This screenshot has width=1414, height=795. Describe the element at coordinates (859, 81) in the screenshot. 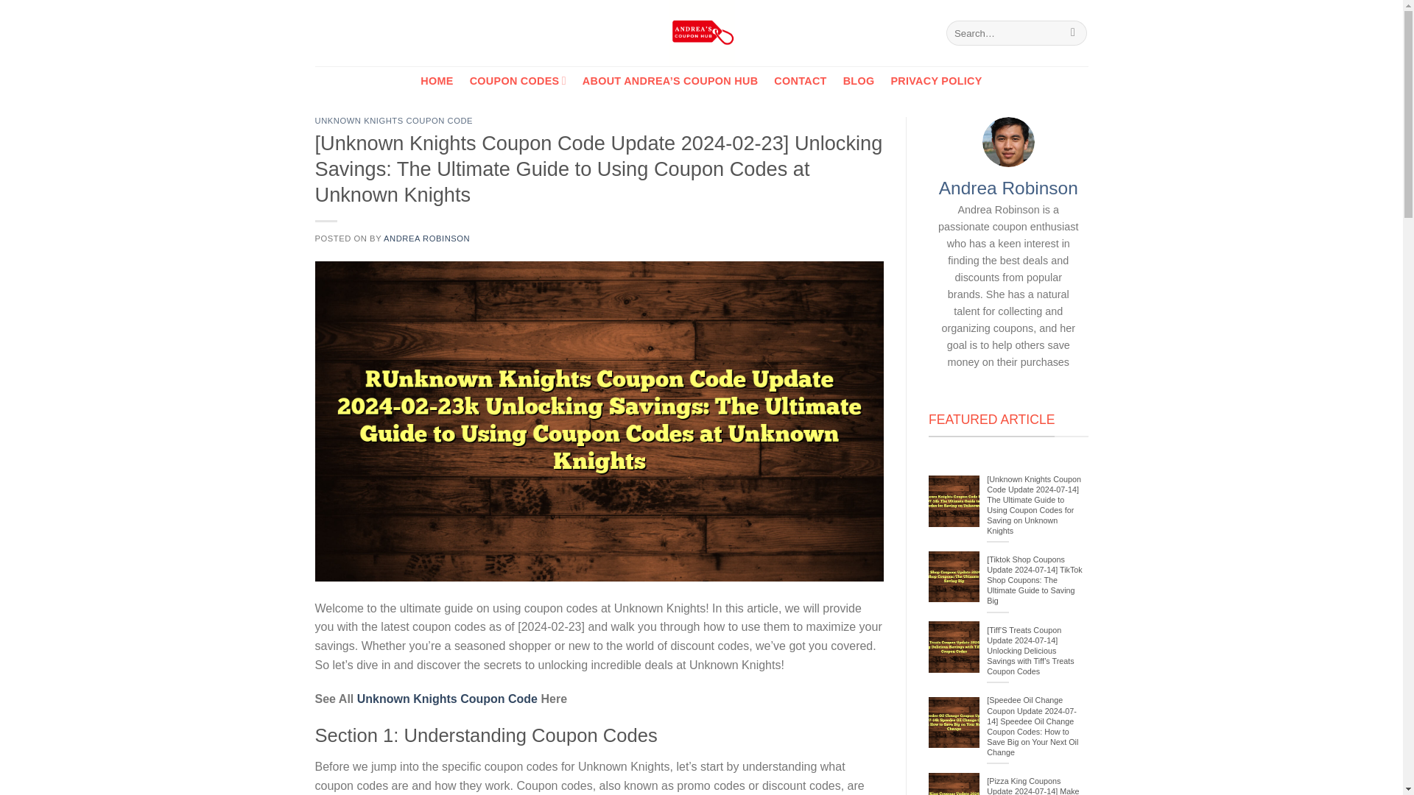

I see `BLOG` at that location.